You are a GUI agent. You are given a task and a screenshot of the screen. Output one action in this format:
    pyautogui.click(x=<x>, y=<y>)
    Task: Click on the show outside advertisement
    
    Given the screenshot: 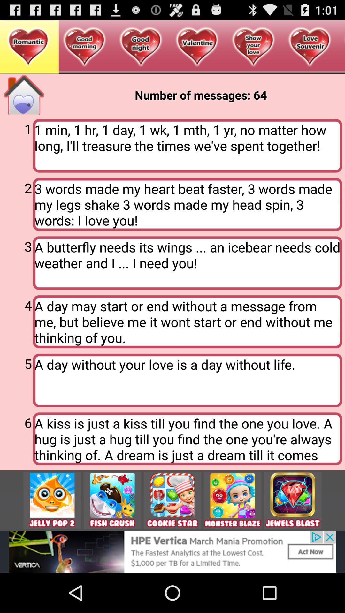 What is the action you would take?
    pyautogui.click(x=172, y=552)
    